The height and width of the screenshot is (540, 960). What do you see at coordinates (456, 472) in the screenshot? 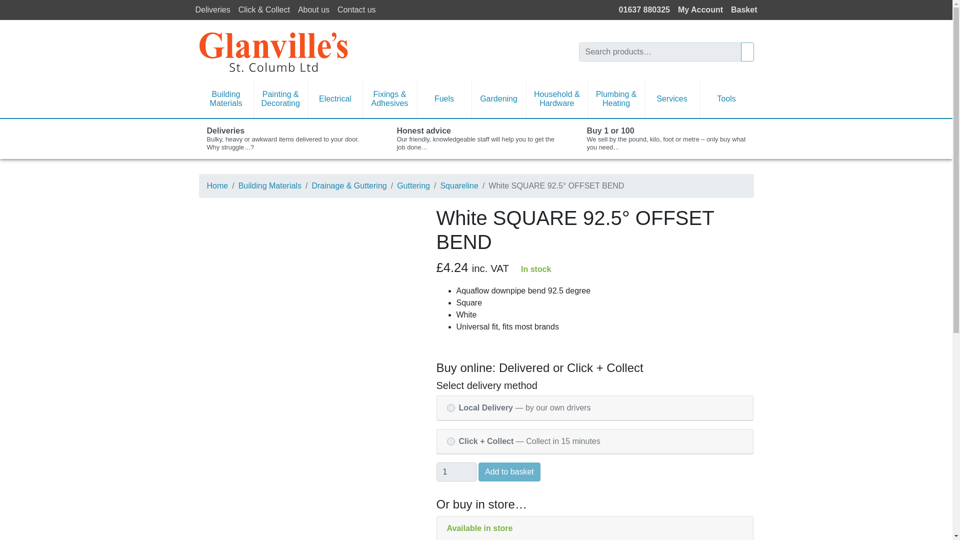
I see `1` at bounding box center [456, 472].